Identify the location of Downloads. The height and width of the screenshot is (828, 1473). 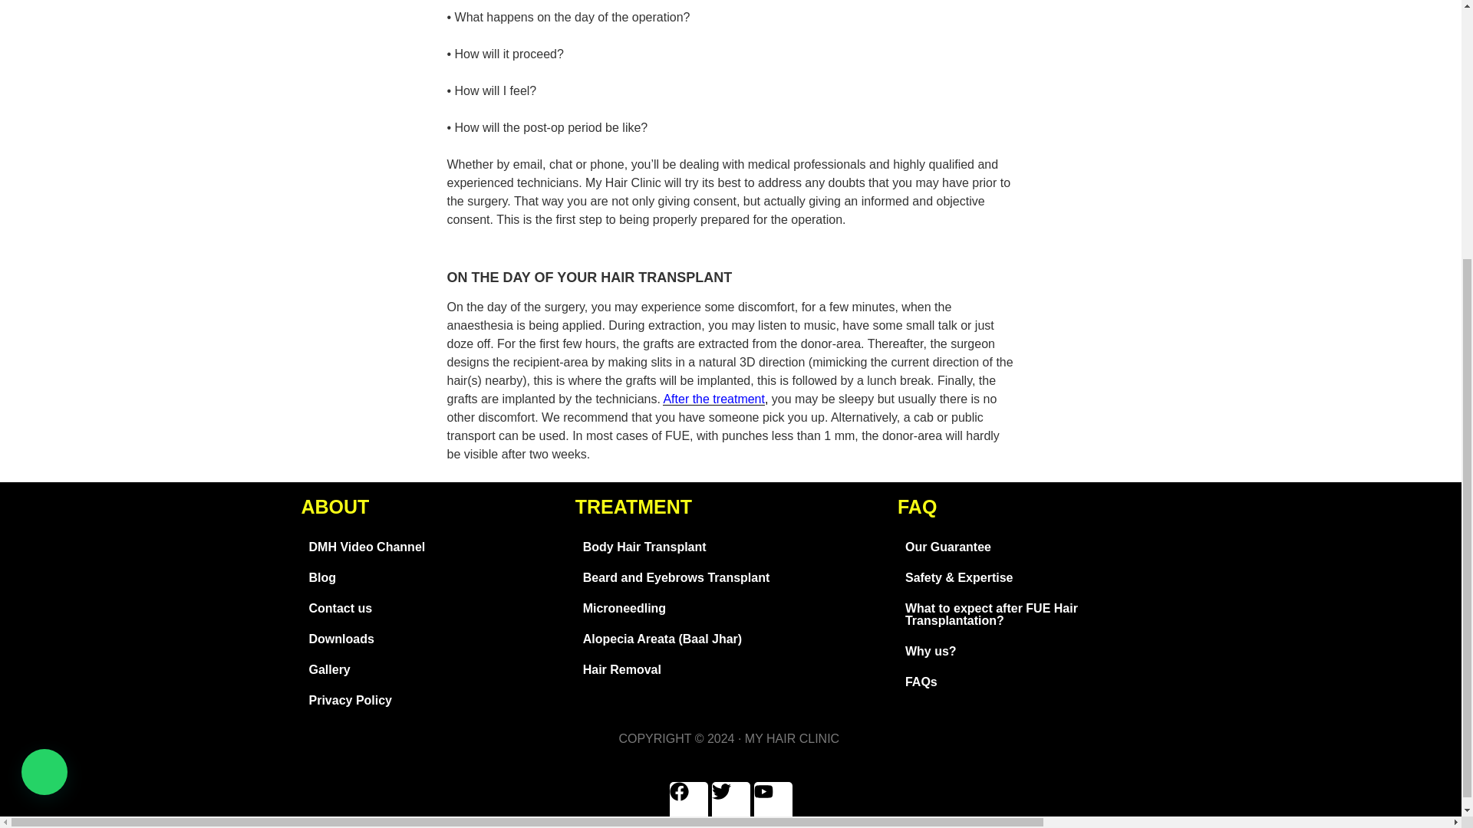
(430, 639).